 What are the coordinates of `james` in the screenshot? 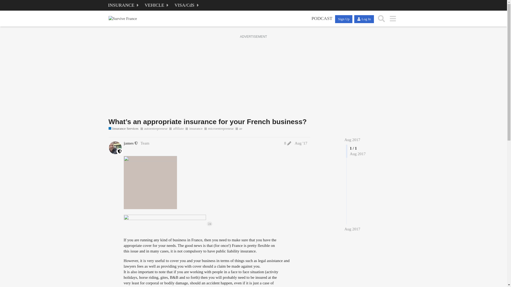 It's located at (128, 143).